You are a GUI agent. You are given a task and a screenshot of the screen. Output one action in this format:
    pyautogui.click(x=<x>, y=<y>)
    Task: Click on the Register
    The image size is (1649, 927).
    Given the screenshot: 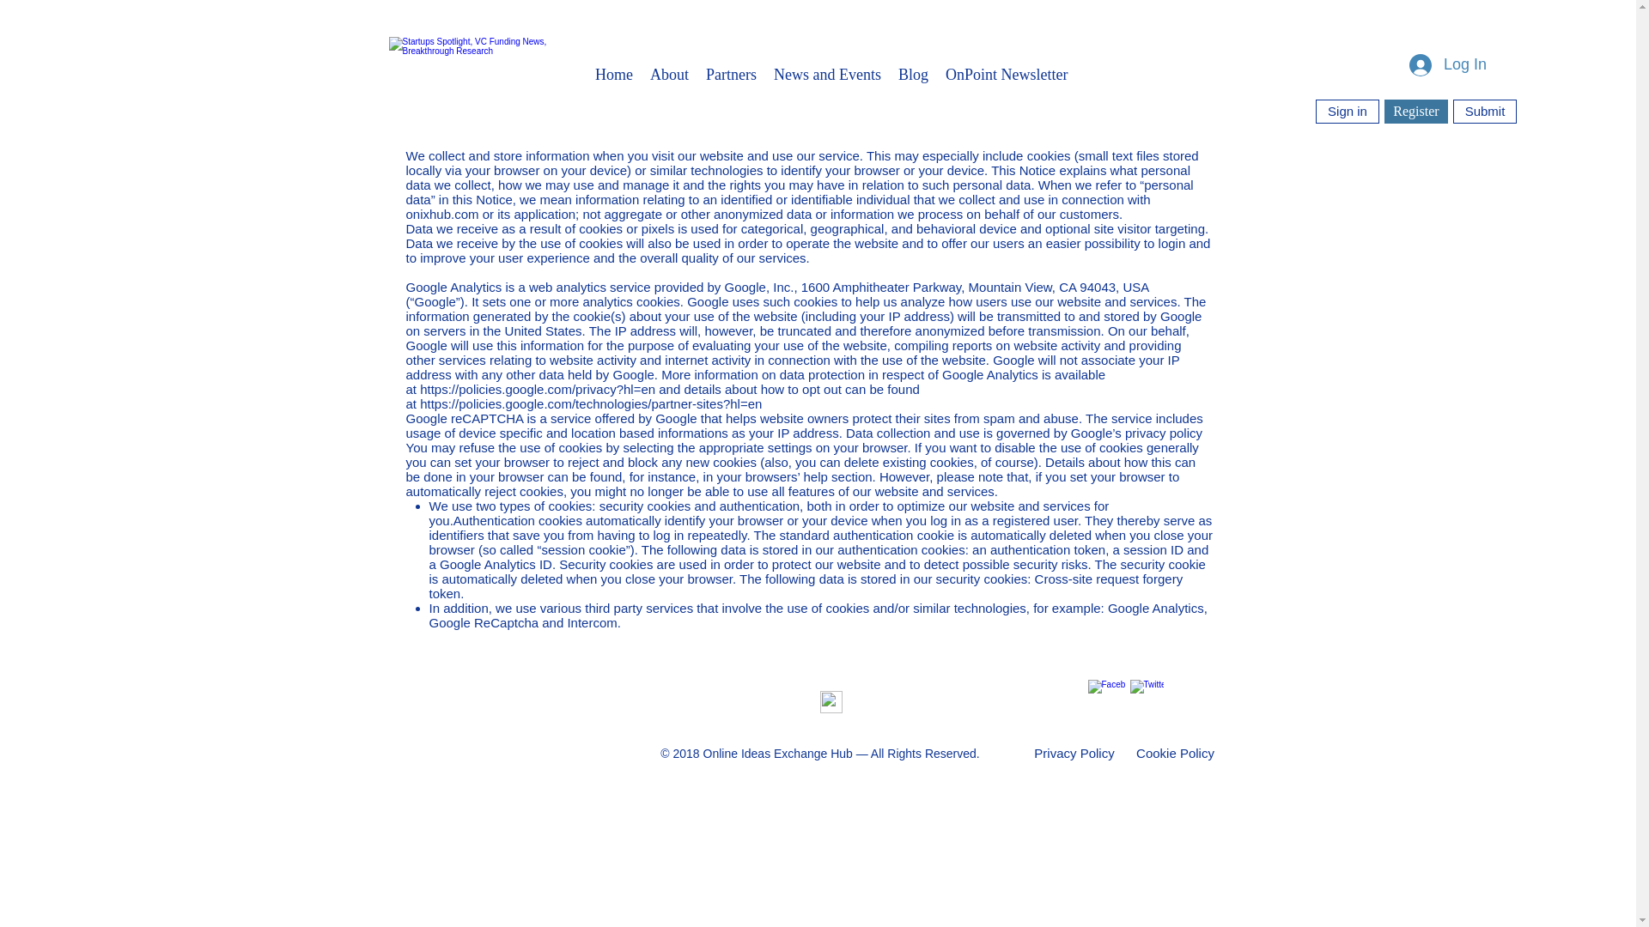 What is the action you would take?
    pyautogui.click(x=1415, y=111)
    